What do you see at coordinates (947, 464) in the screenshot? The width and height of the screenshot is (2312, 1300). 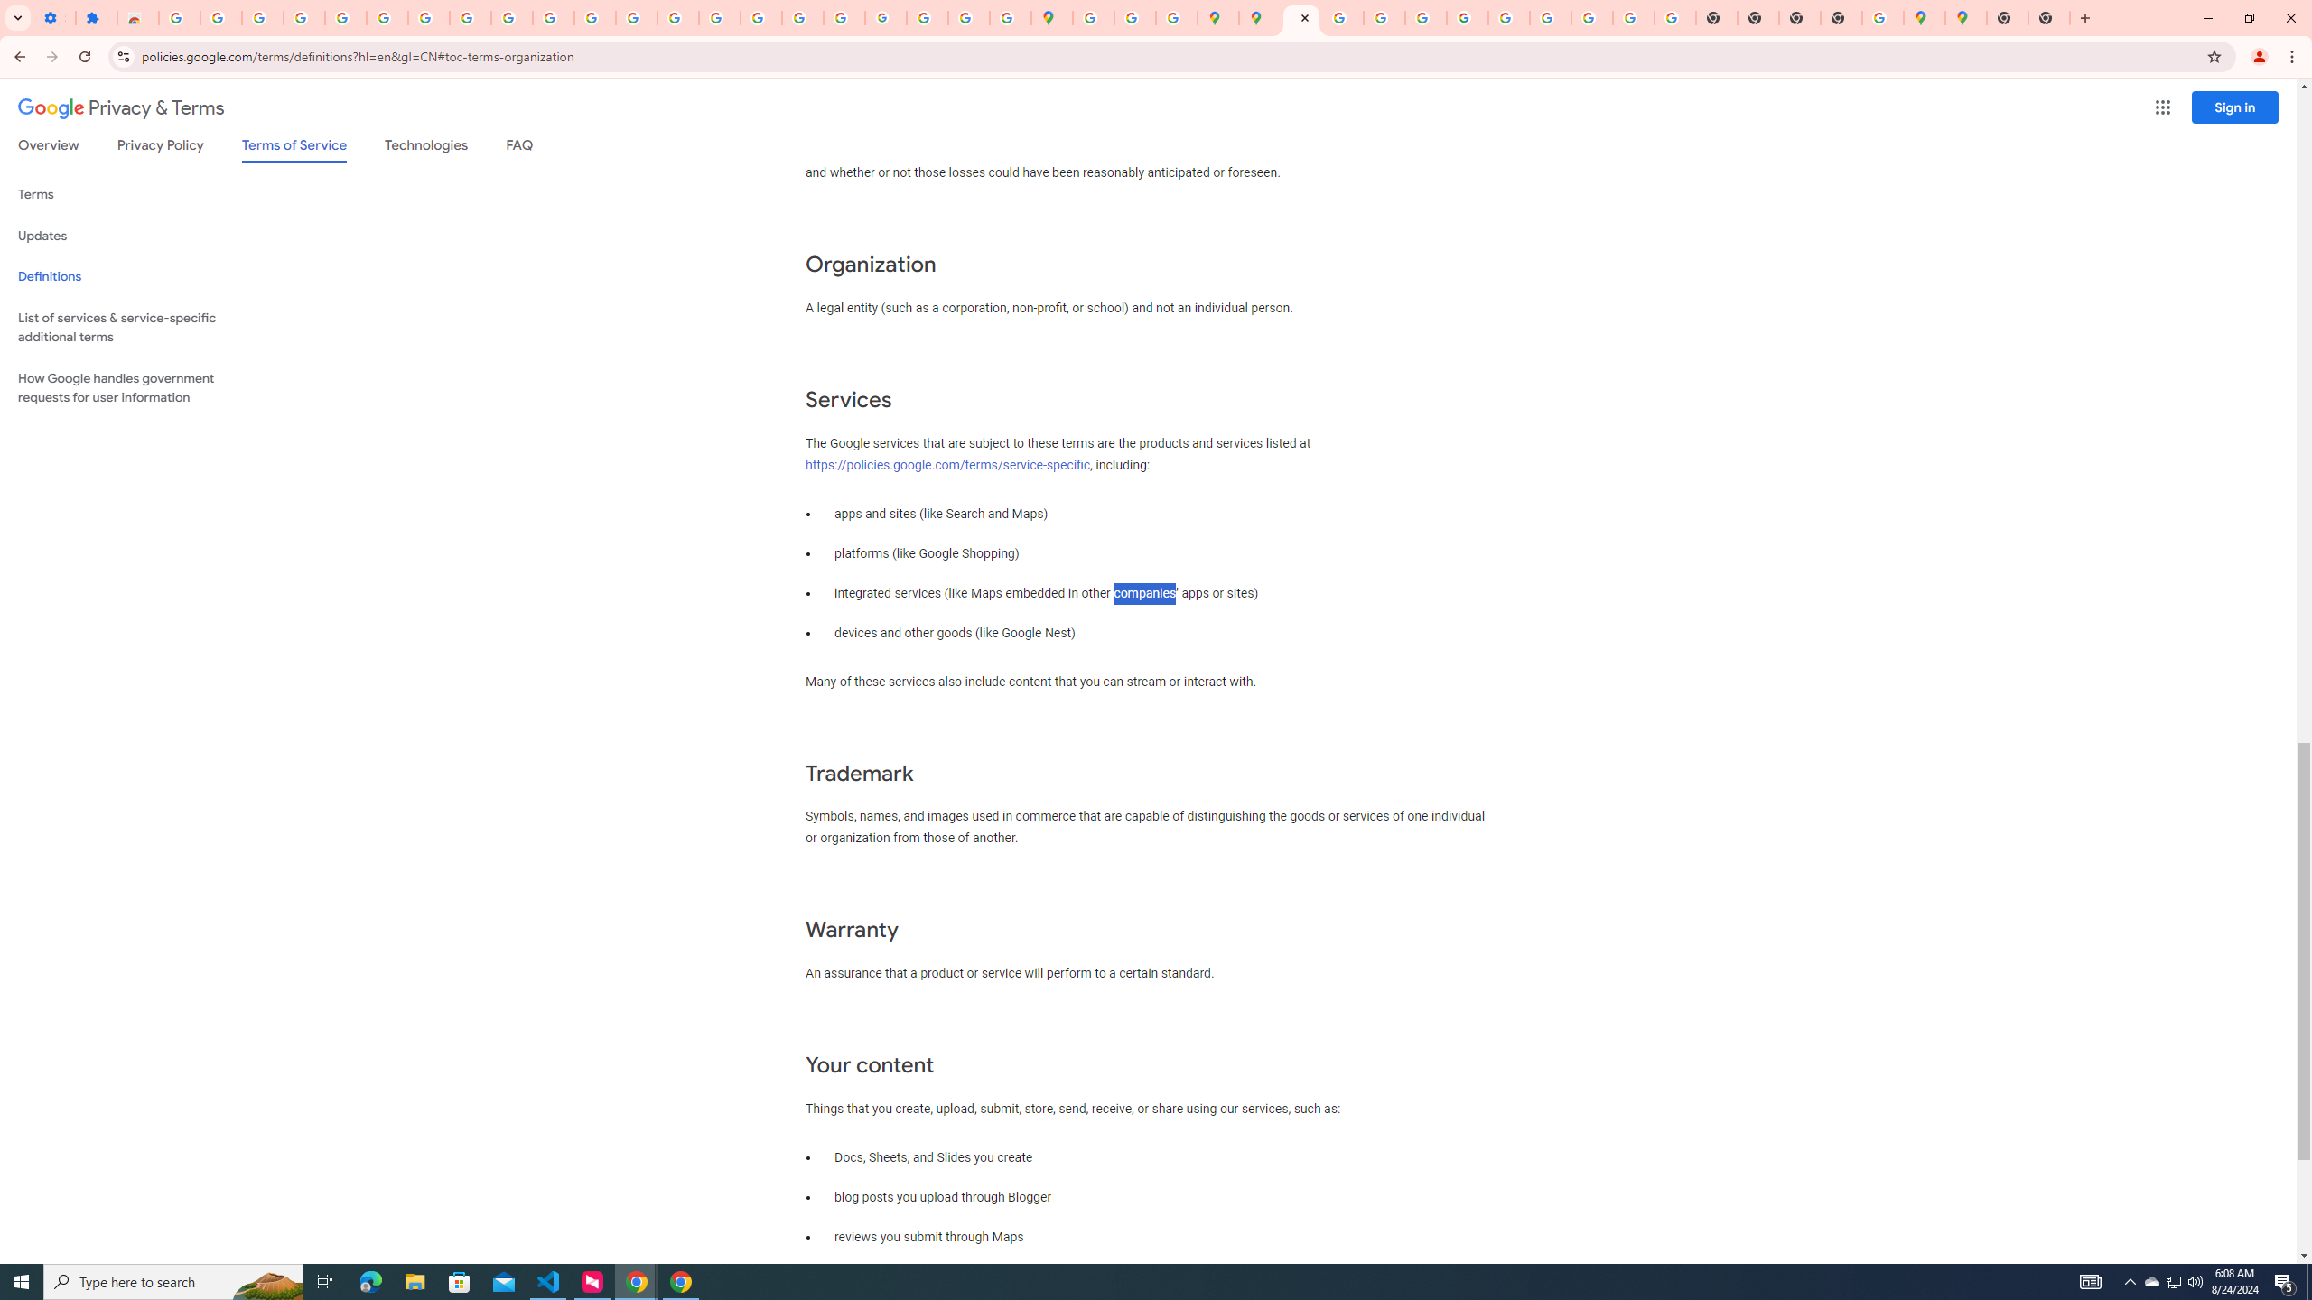 I see `https://policies.google.com/terms/service-specific` at bounding box center [947, 464].